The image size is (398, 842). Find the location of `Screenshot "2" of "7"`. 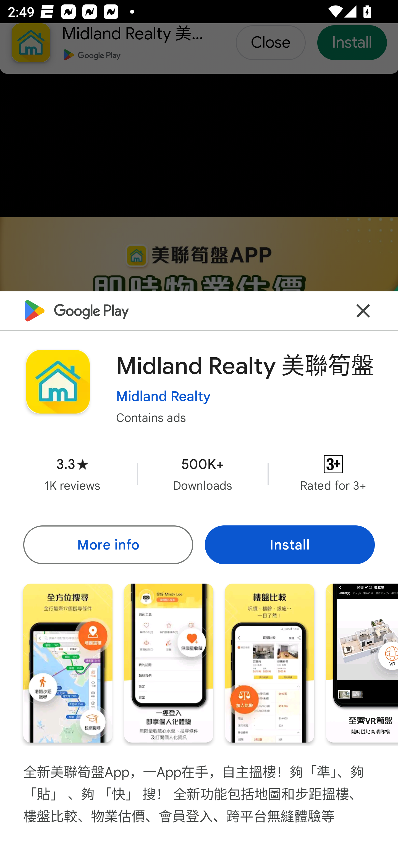

Screenshot "2" of "7" is located at coordinates (169, 663).